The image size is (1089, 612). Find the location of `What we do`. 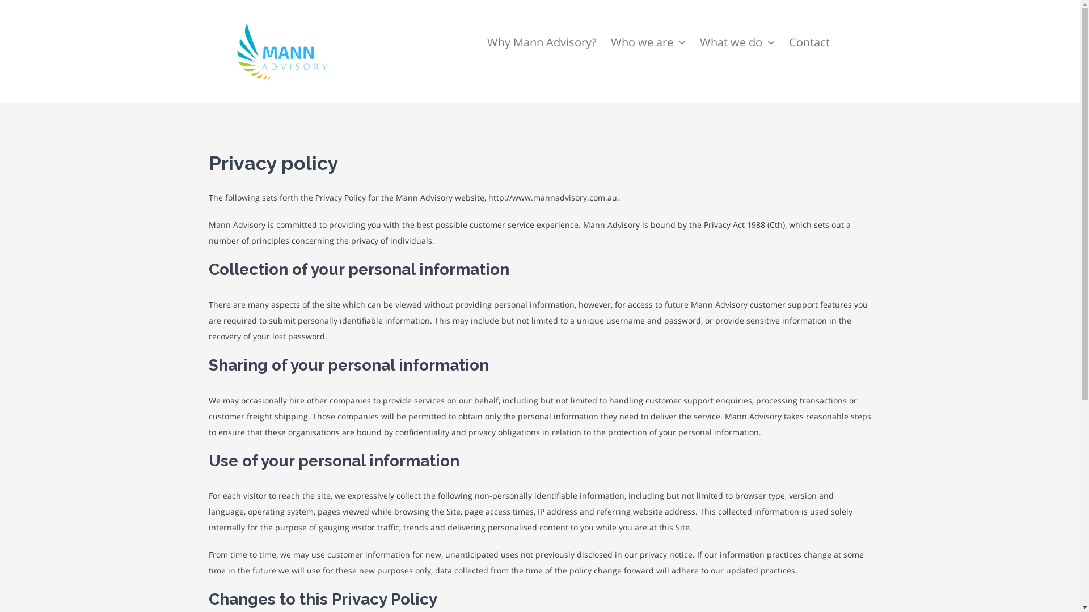

What we do is located at coordinates (737, 29).